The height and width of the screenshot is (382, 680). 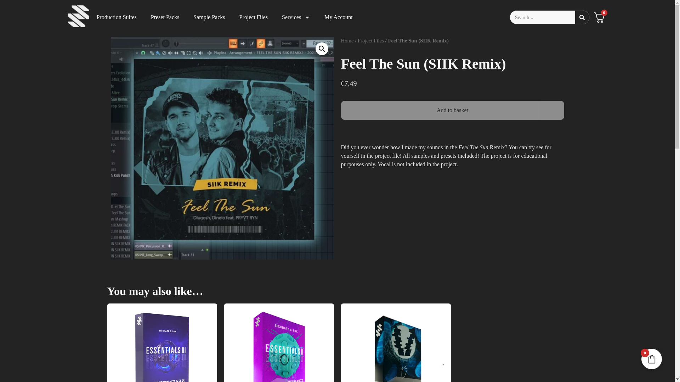 What do you see at coordinates (254, 17) in the screenshot?
I see `Project Files` at bounding box center [254, 17].